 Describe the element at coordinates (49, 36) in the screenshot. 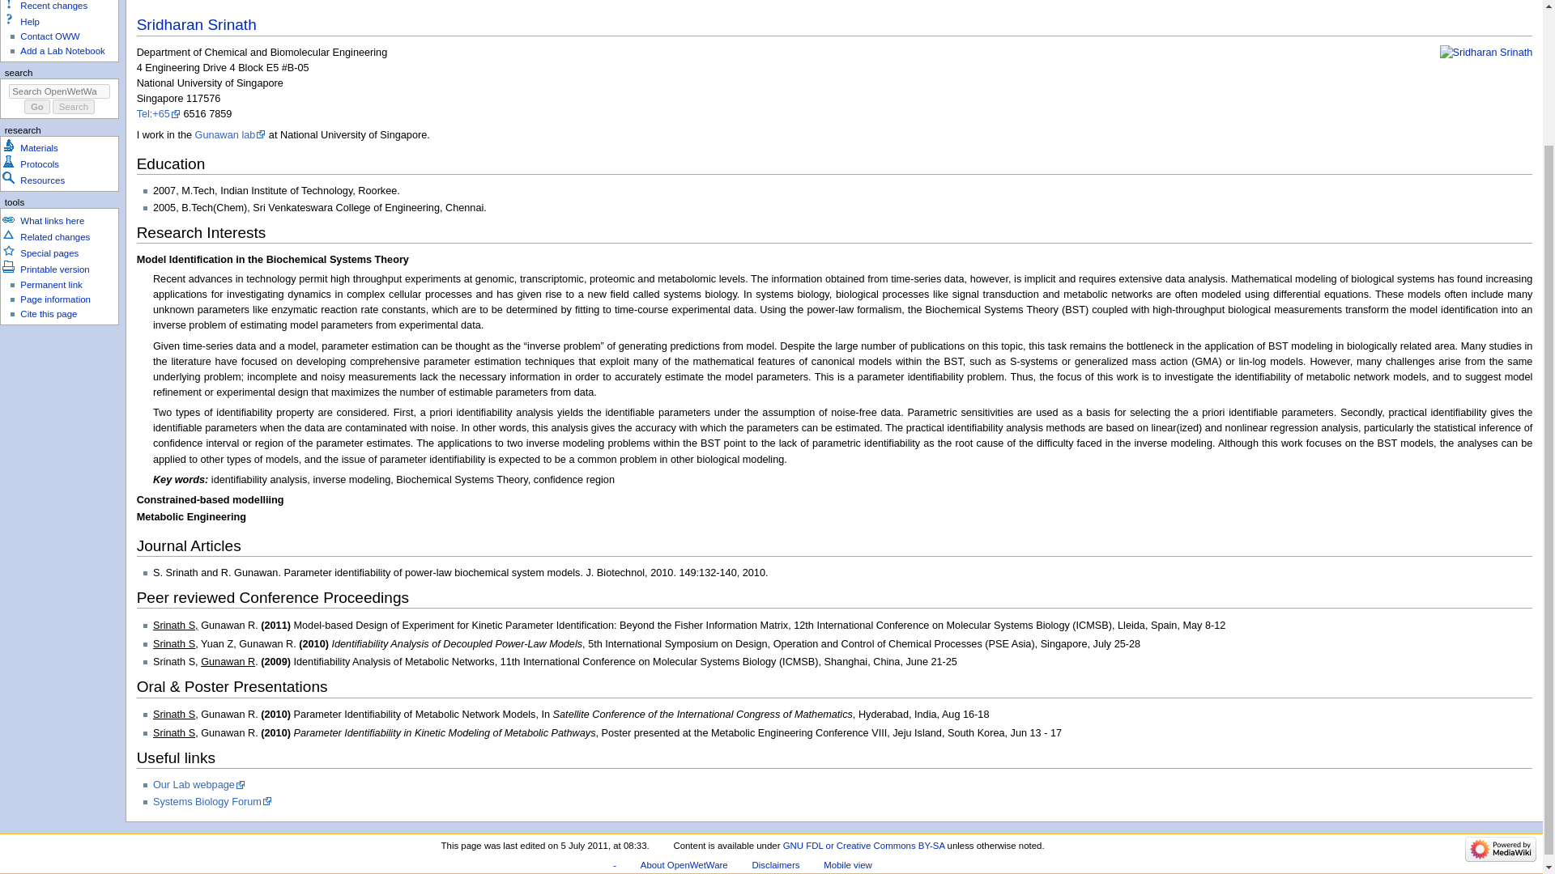

I see `Contact OWW` at that location.